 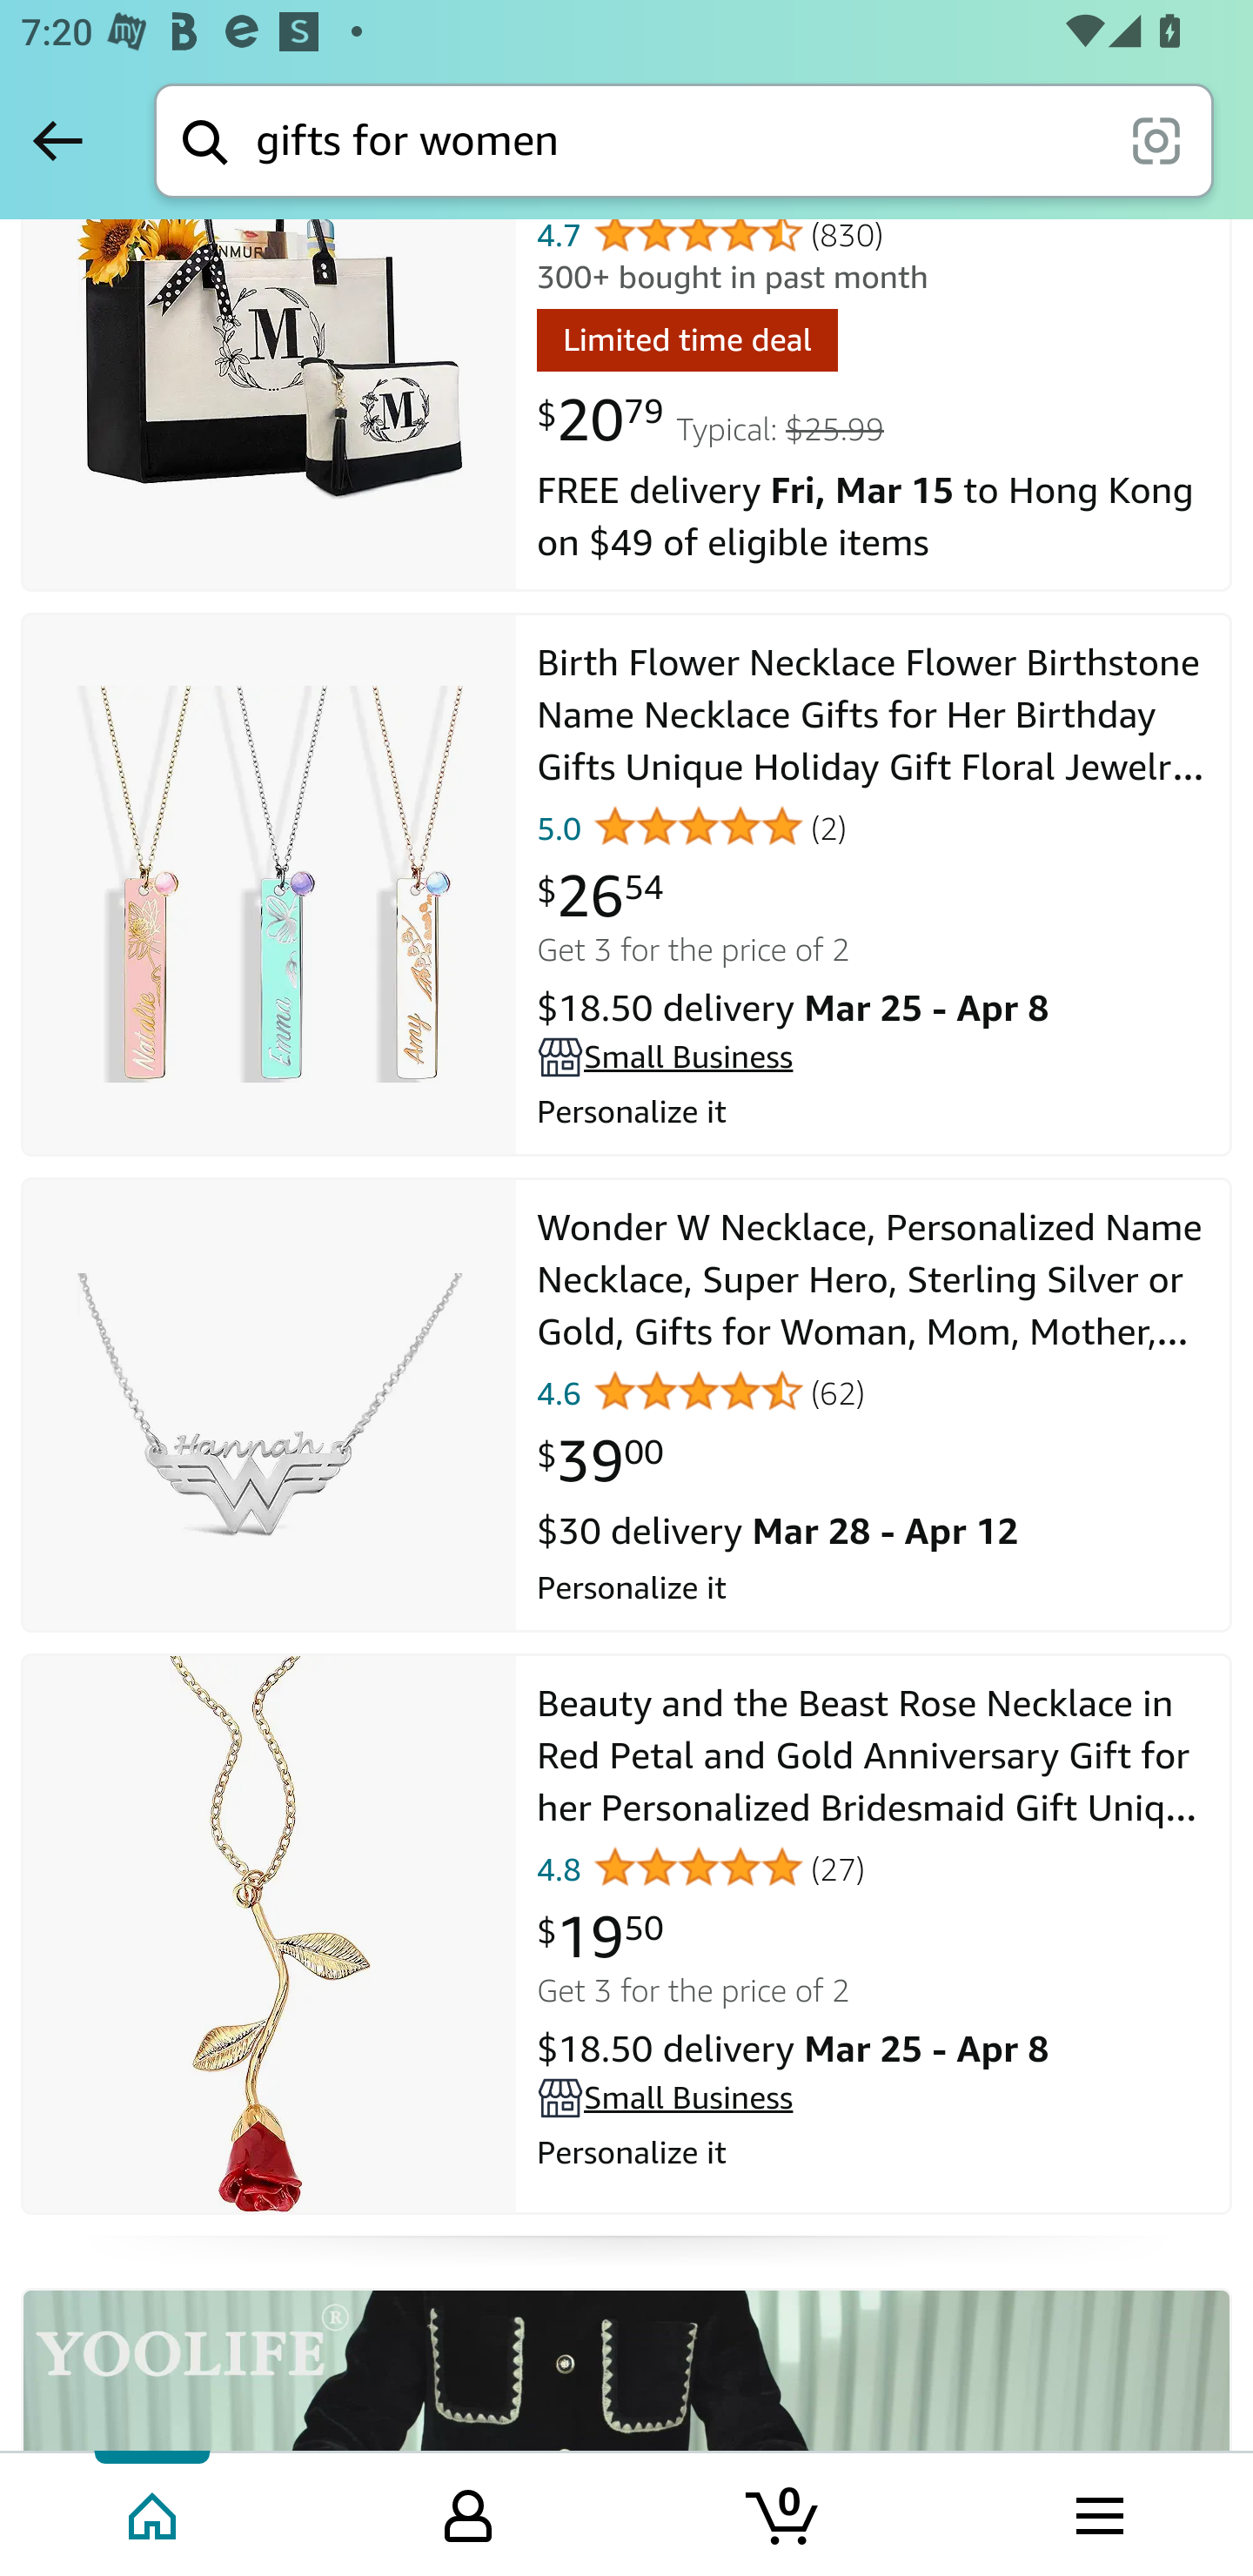 I want to click on Personalize it, so click(x=874, y=1109).